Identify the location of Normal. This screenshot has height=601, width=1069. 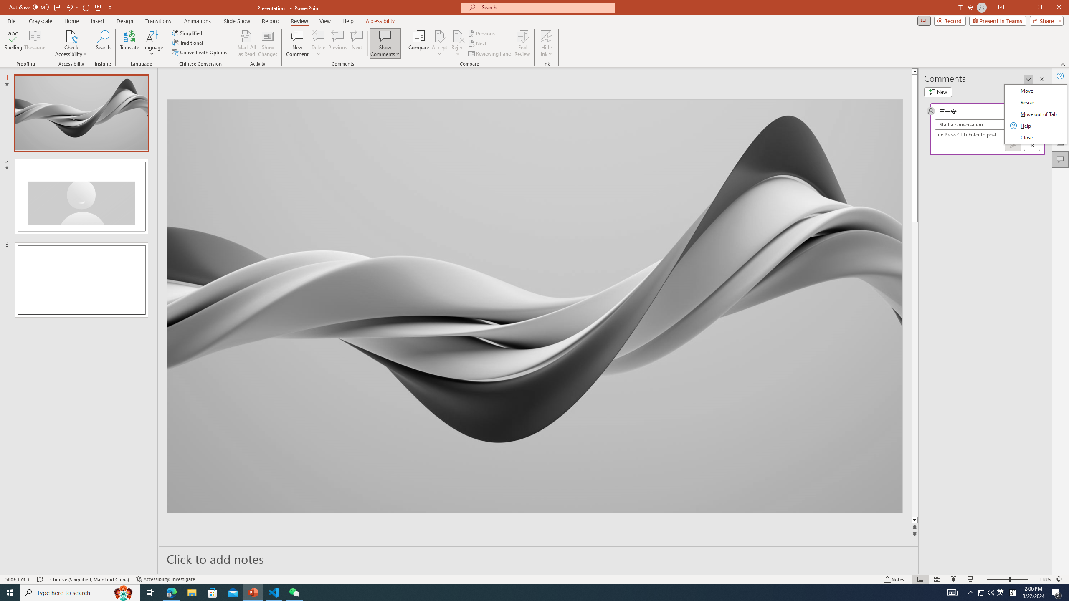
(920, 579).